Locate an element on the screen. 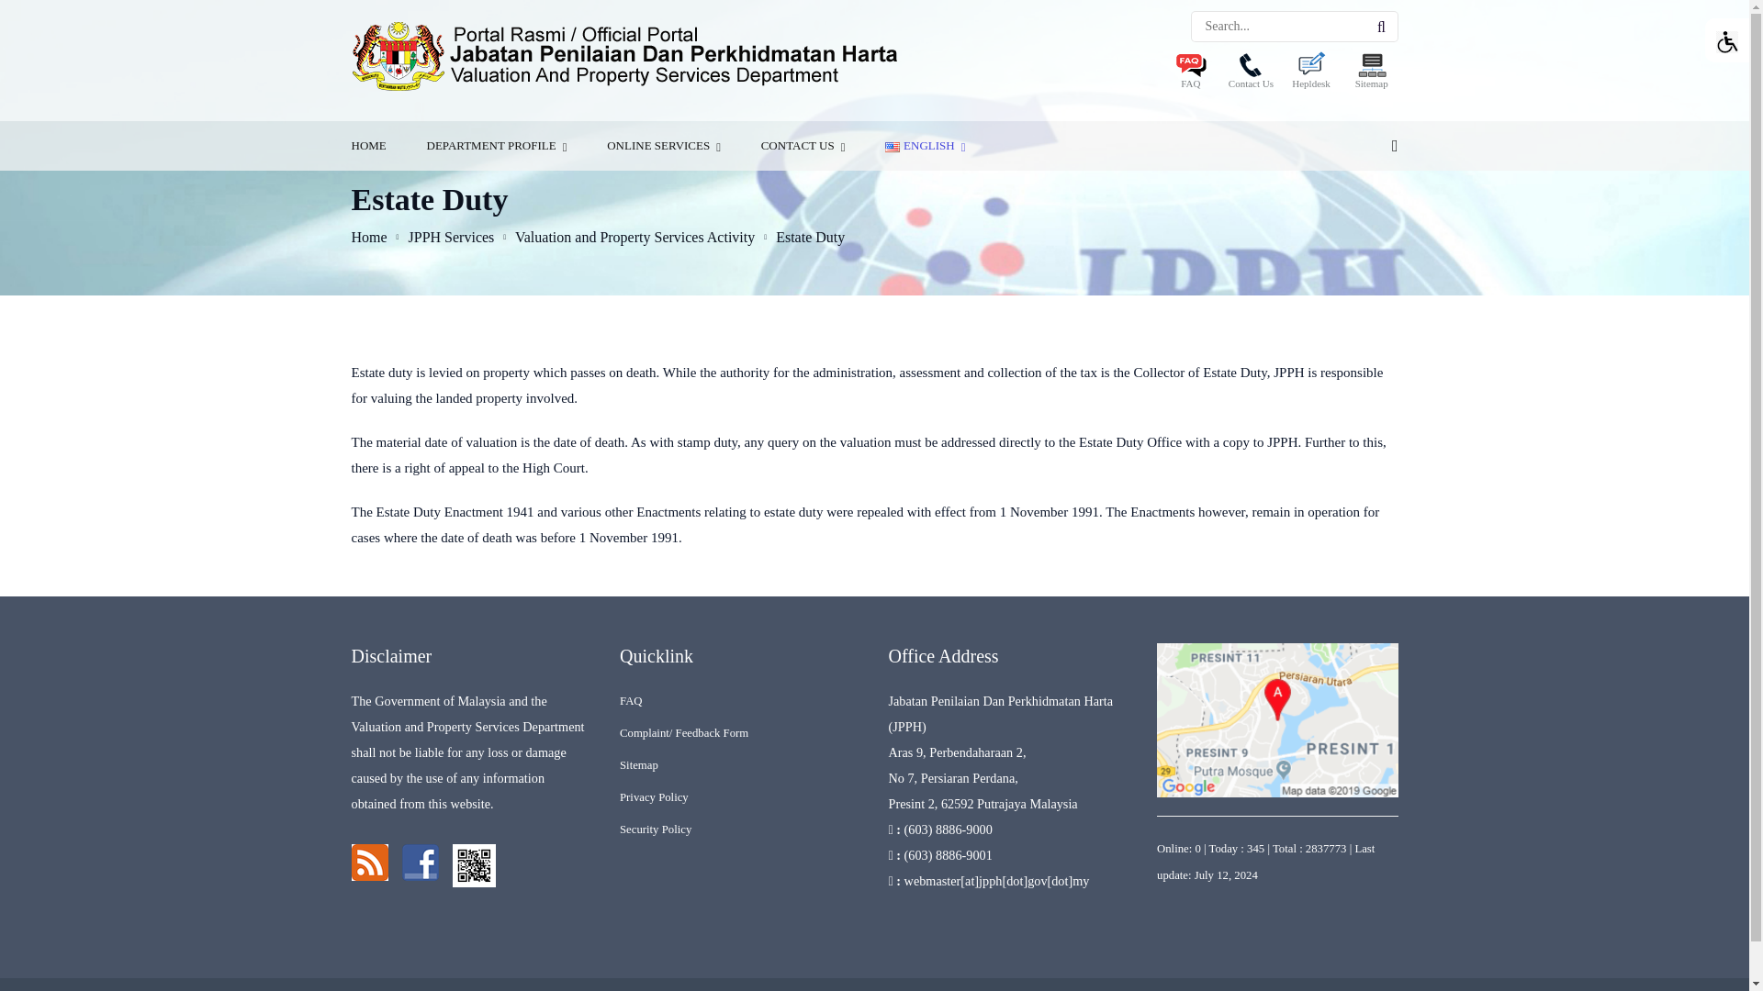 This screenshot has width=1763, height=991. ONLINE SERVICES is located at coordinates (663, 145).